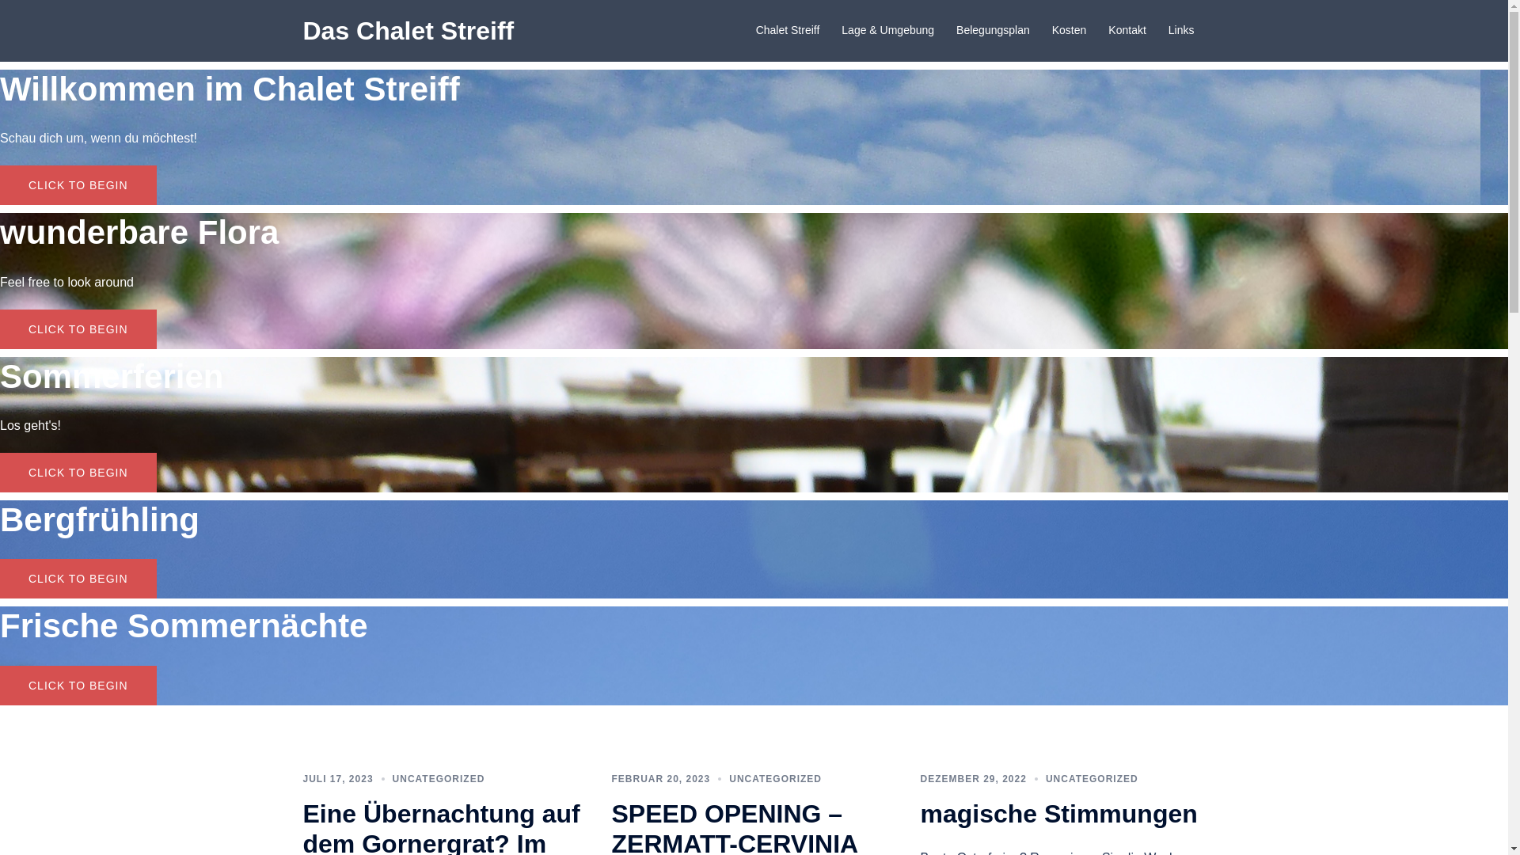 Image resolution: width=1520 pixels, height=855 pixels. What do you see at coordinates (337, 779) in the screenshot?
I see `JULI 17, 2023` at bounding box center [337, 779].